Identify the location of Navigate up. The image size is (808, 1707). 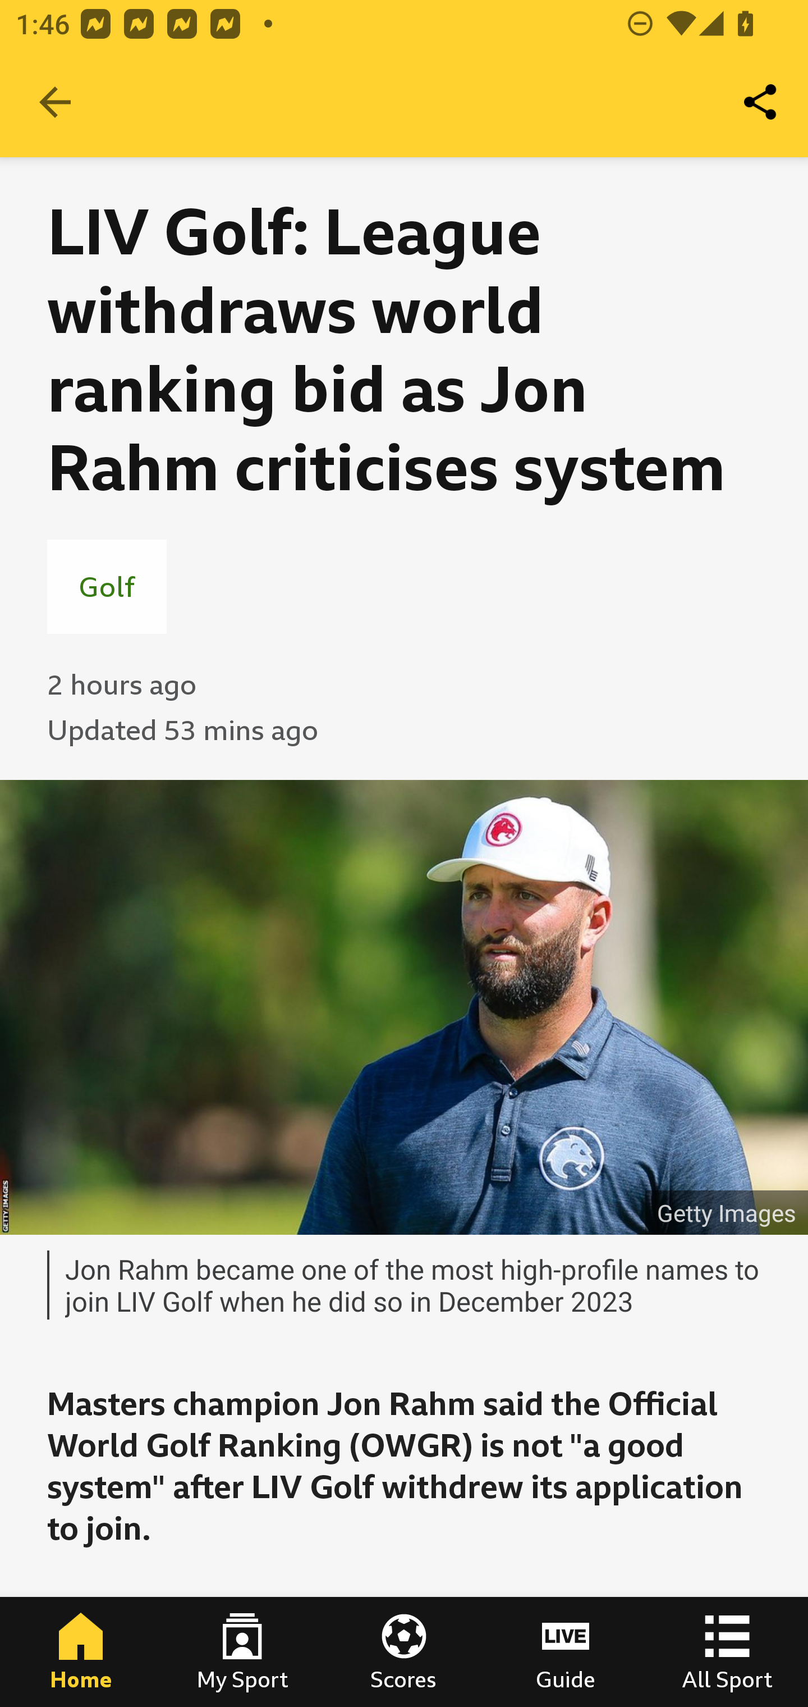
(55, 102).